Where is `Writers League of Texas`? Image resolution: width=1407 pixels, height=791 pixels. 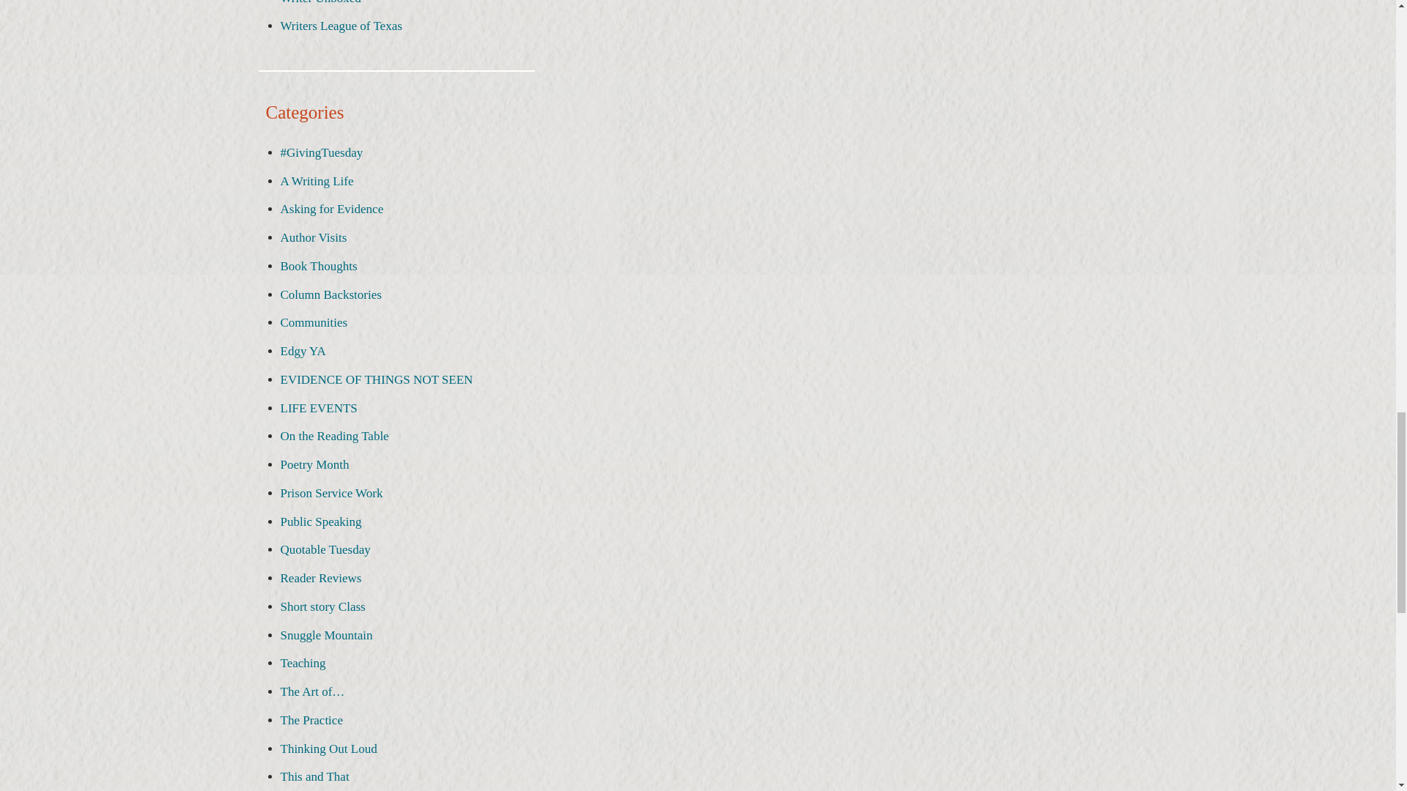 Writers League of Texas is located at coordinates (340, 26).